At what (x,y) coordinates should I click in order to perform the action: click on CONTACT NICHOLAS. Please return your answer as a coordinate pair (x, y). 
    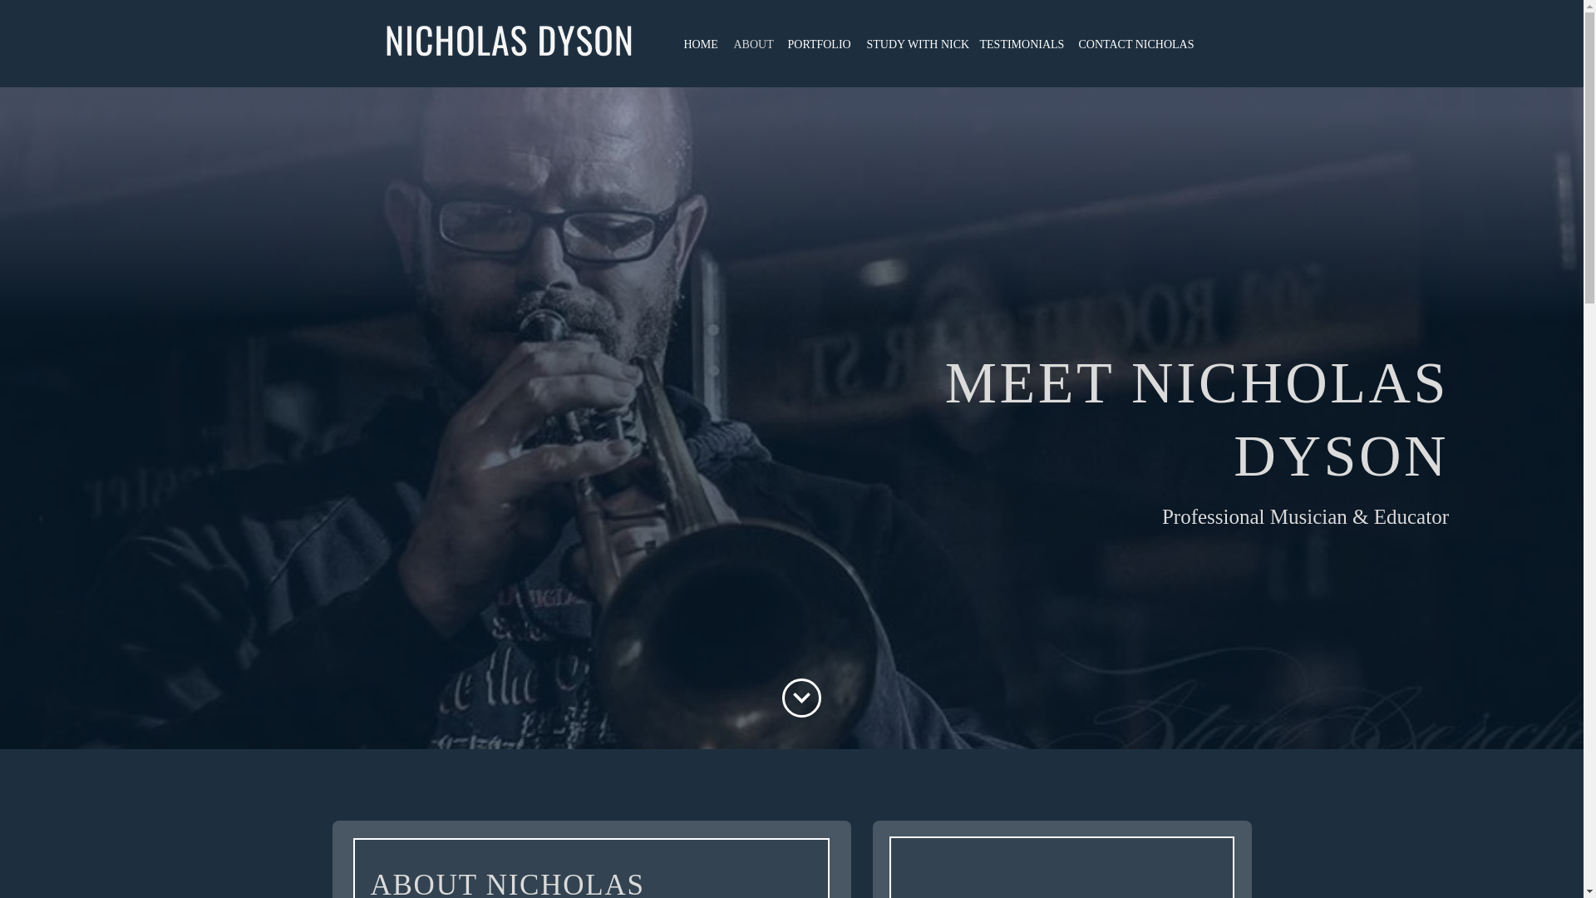
    Looking at the image, I should click on (1134, 45).